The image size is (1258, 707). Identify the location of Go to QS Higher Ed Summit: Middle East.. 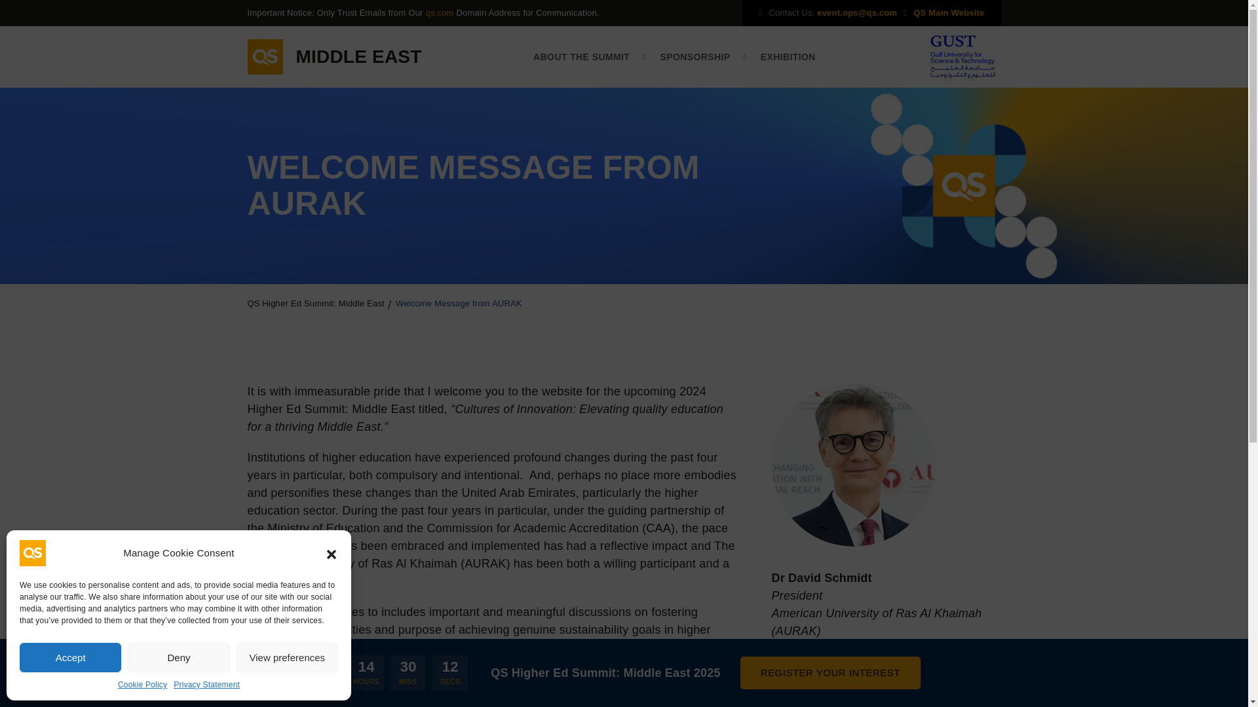
(320, 304).